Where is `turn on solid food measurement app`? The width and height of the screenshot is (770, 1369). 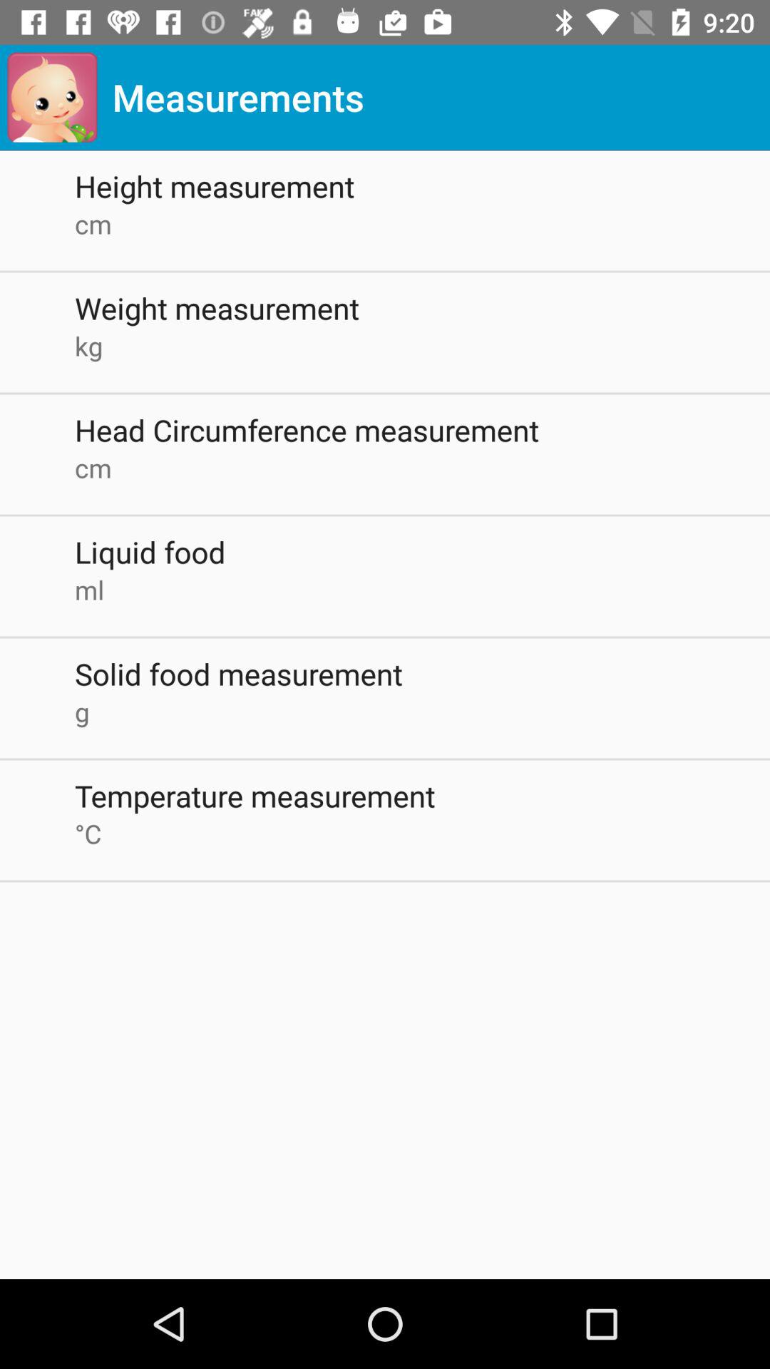
turn on solid food measurement app is located at coordinates (422, 673).